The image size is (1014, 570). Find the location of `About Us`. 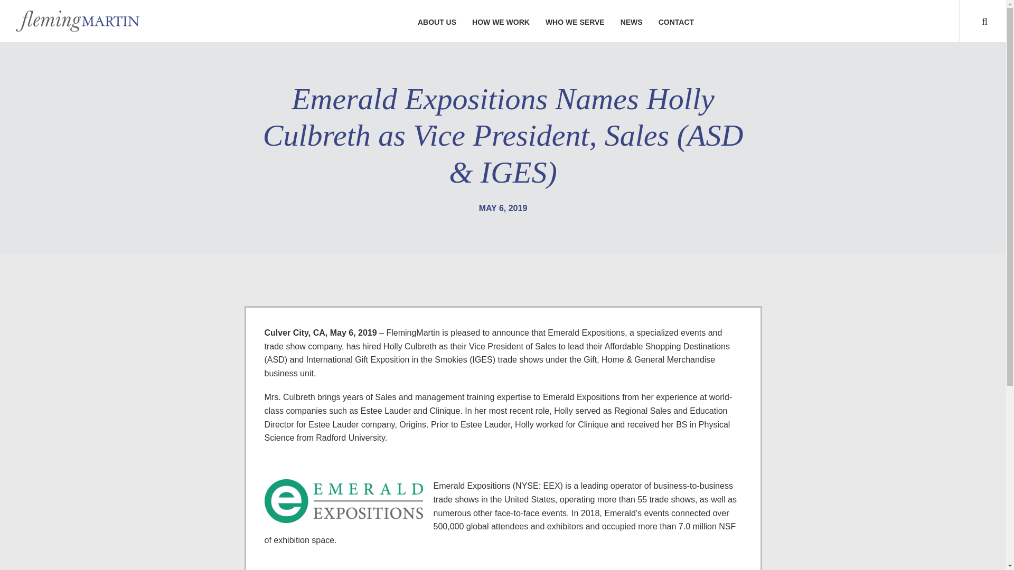

About Us is located at coordinates (437, 21).